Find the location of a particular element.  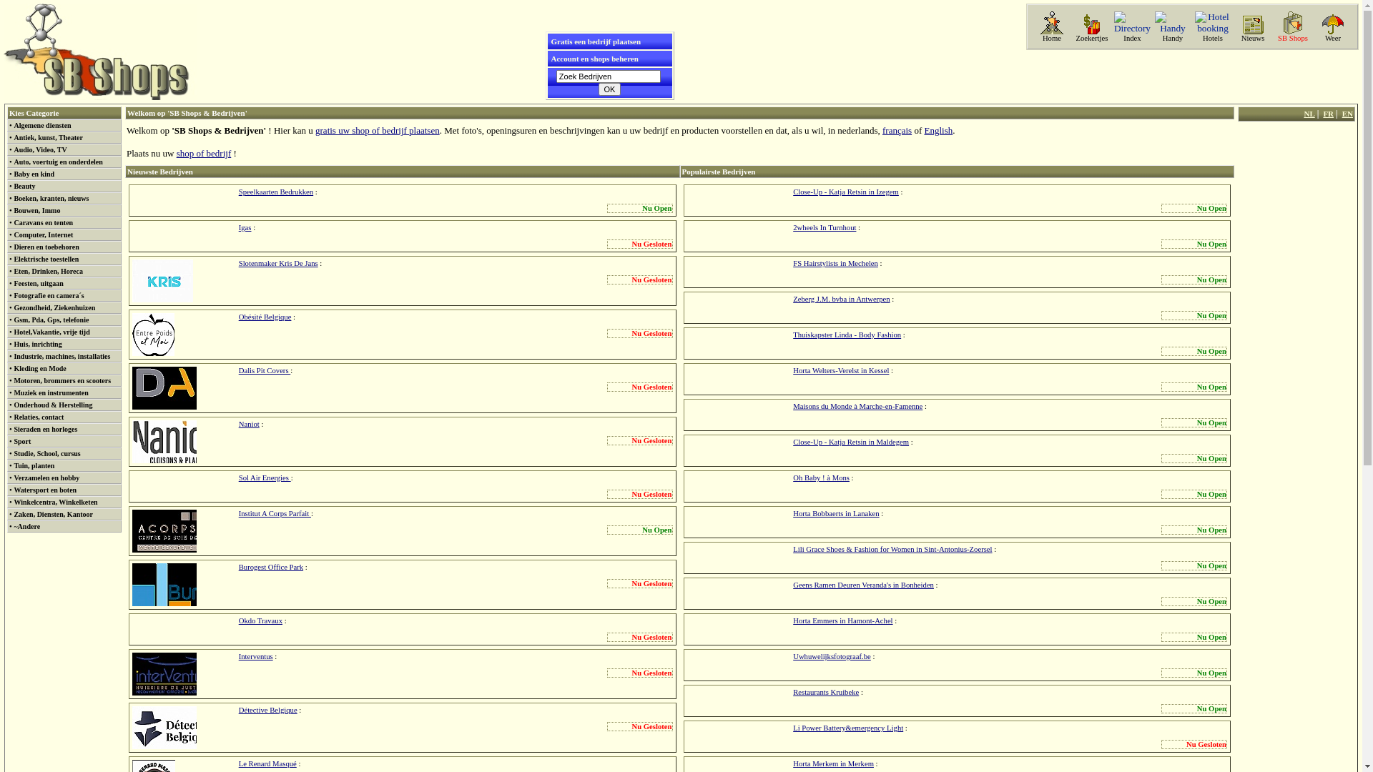

Nieuws is located at coordinates (1253, 39).